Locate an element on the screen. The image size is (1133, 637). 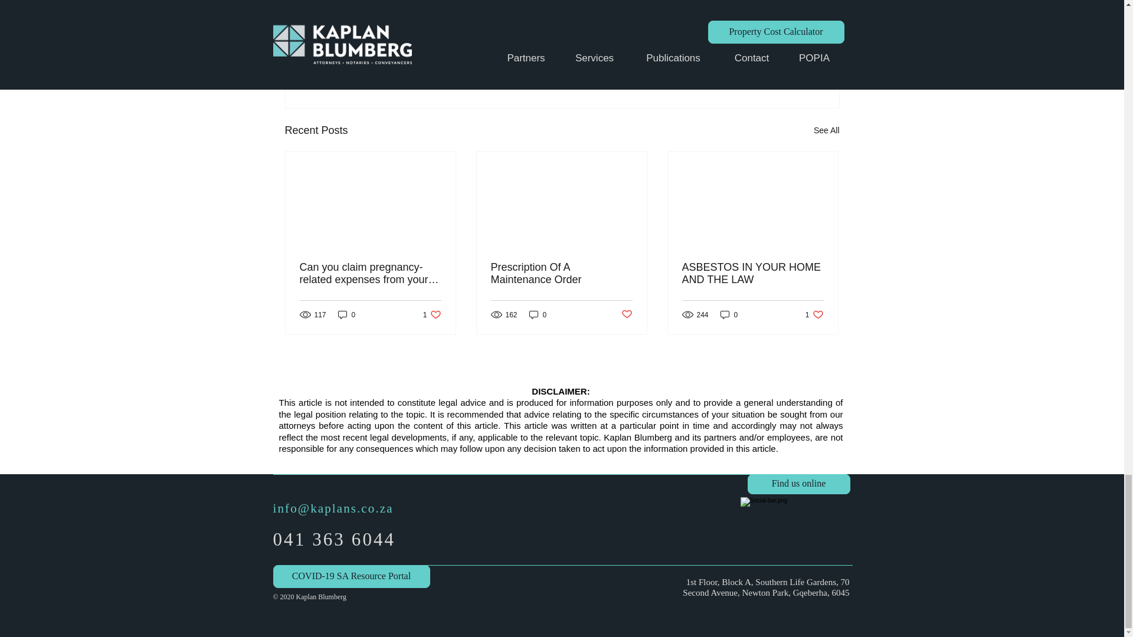
0 is located at coordinates (752, 273).